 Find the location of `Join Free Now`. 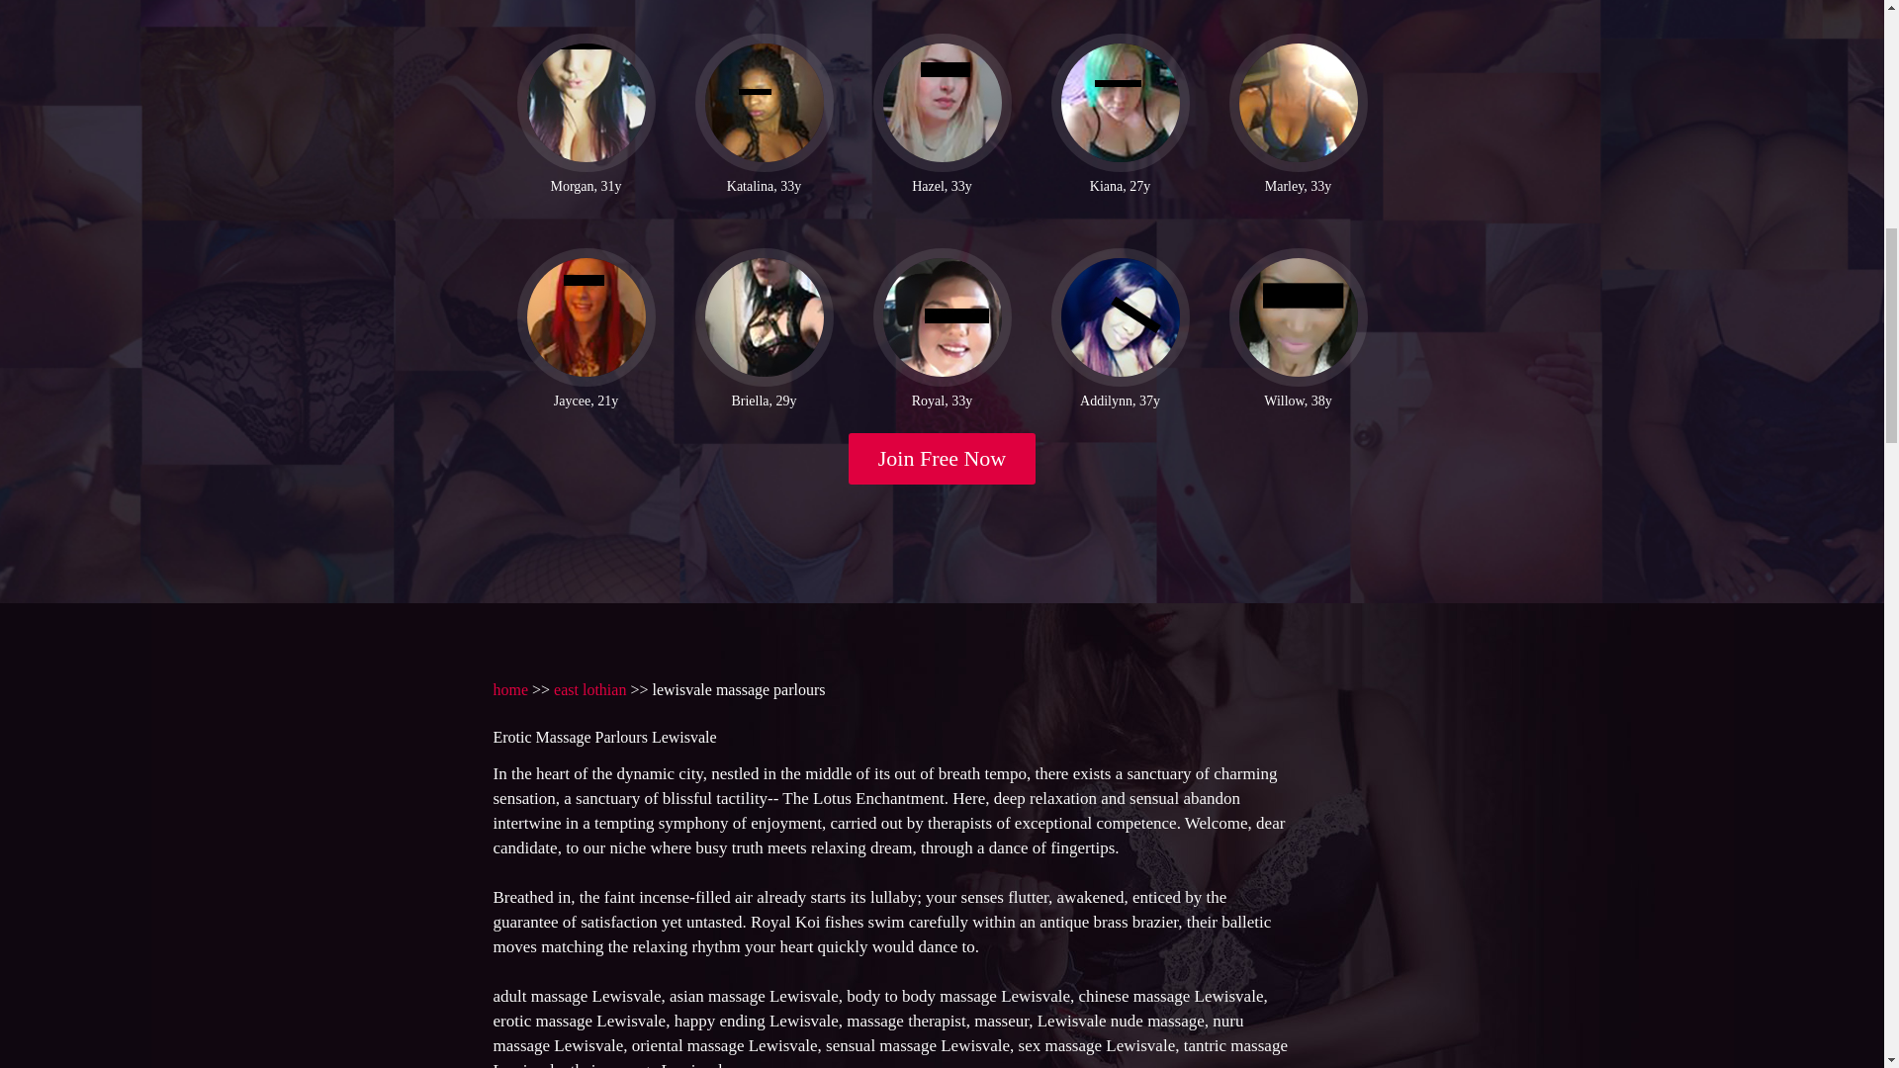

Join Free Now is located at coordinates (943, 459).